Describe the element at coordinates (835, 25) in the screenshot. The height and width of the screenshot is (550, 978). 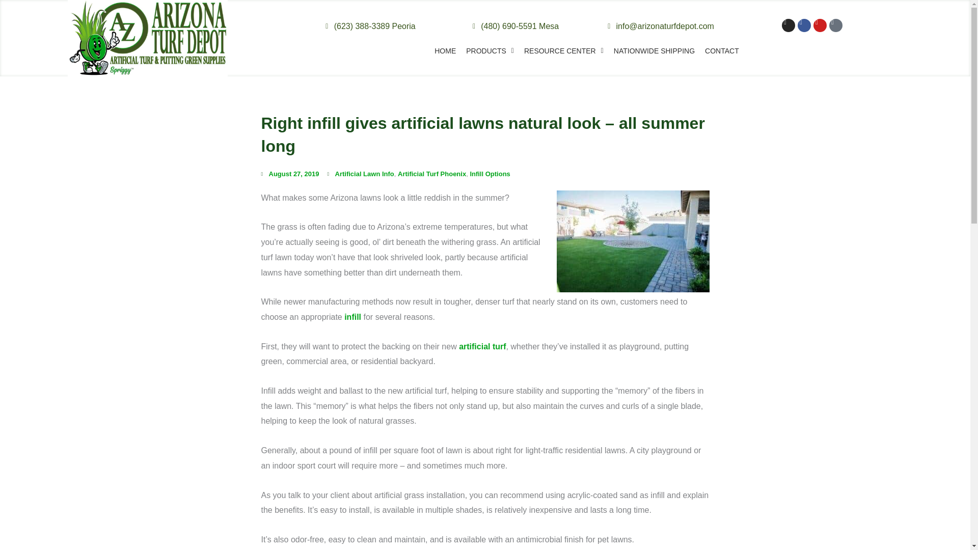
I see `Google` at that location.